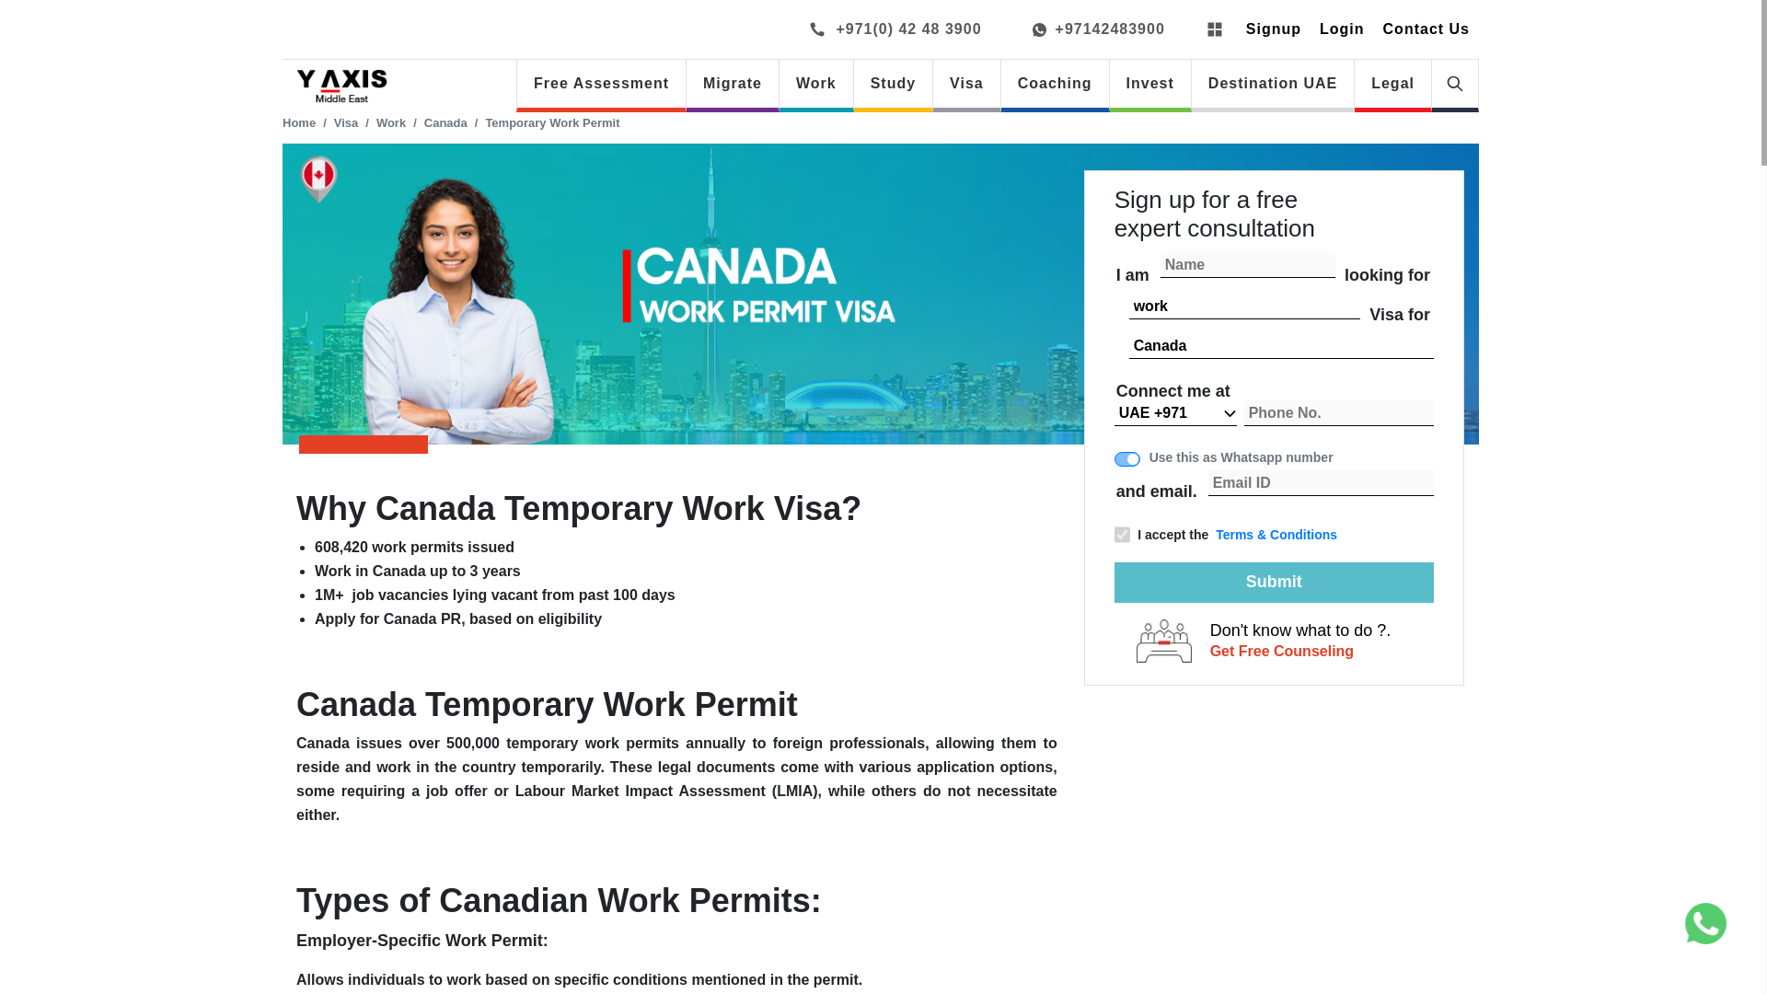  What do you see at coordinates (299, 123) in the screenshot?
I see `Home` at bounding box center [299, 123].